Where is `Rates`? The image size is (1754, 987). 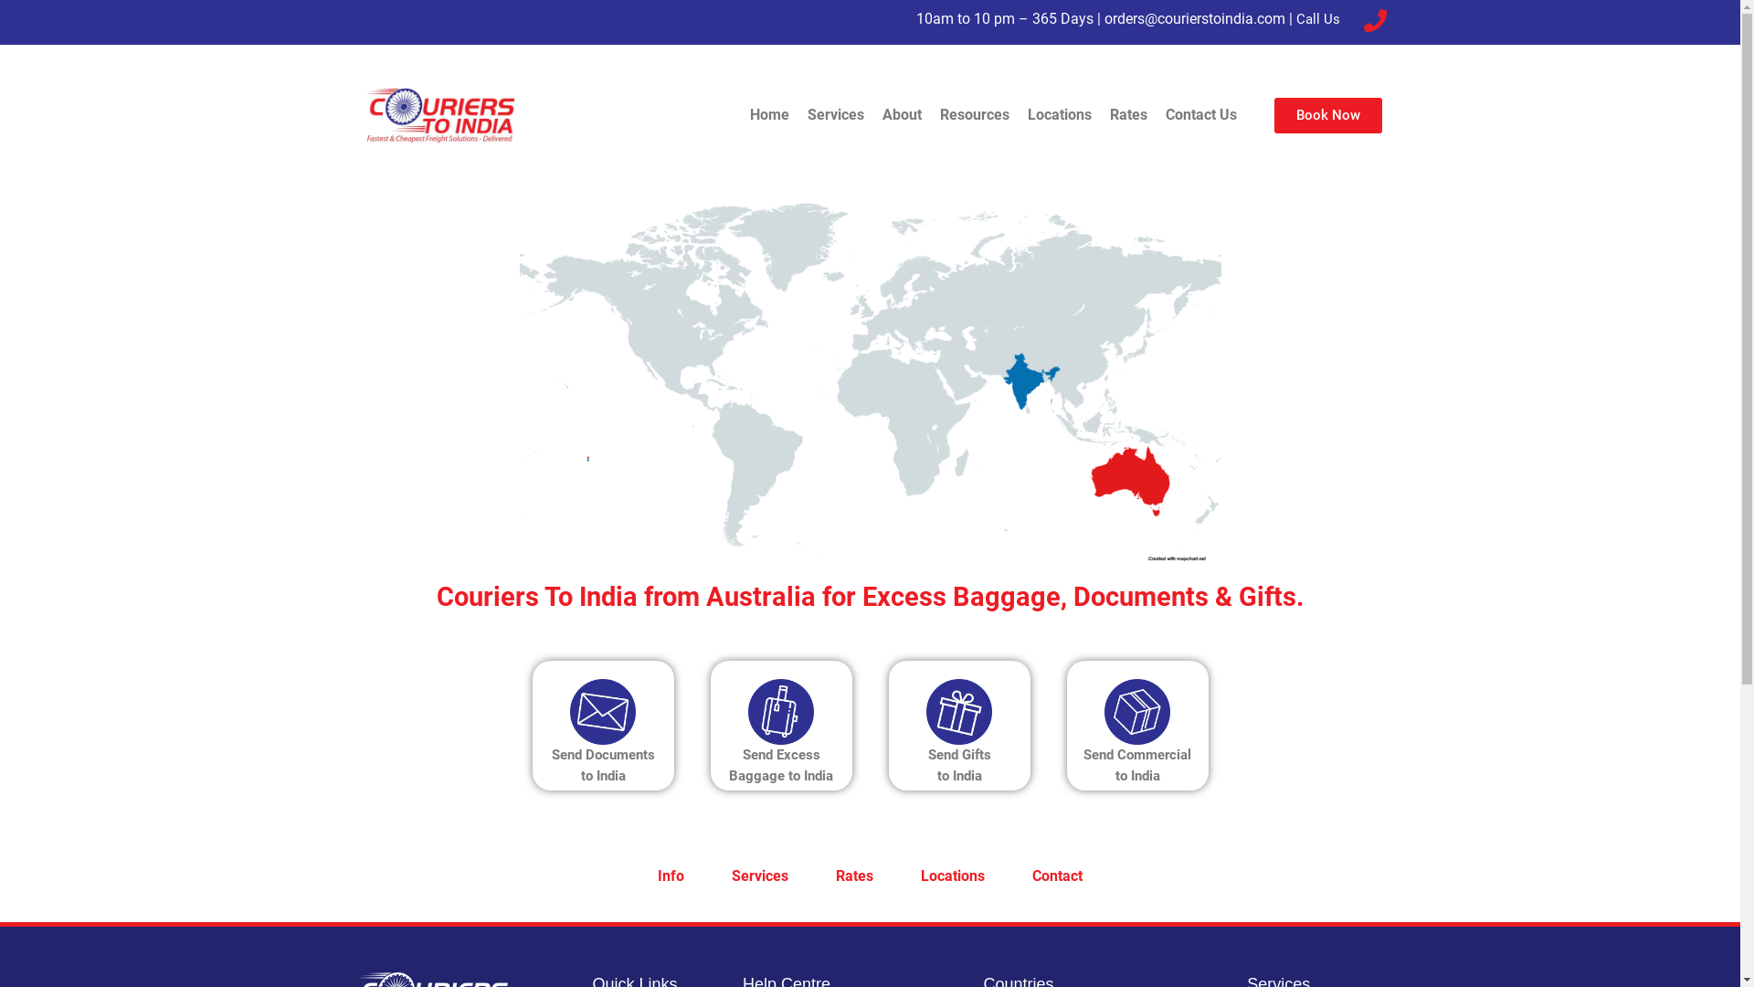
Rates is located at coordinates (1129, 115).